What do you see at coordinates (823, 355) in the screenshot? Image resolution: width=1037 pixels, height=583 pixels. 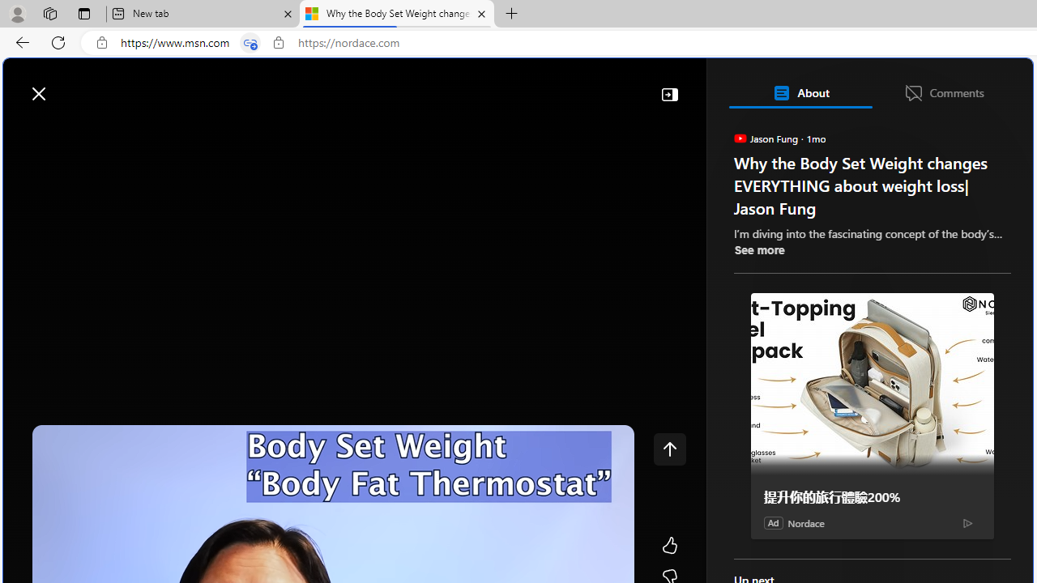 I see `Nordace.com` at bounding box center [823, 355].